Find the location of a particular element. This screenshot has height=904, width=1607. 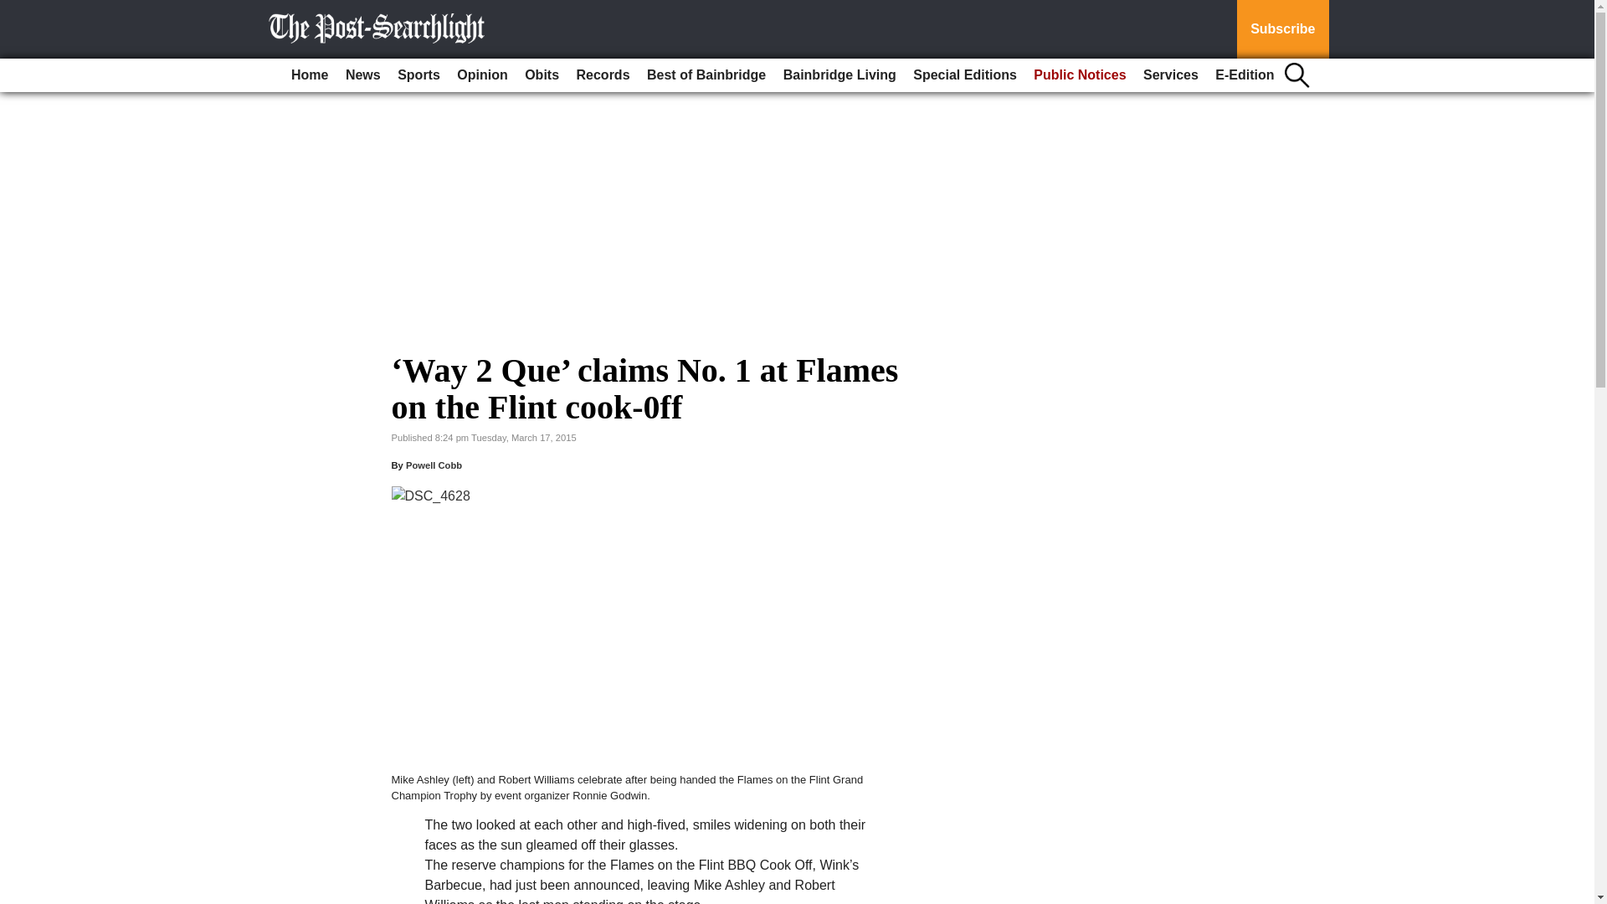

Bainbridge Living is located at coordinates (839, 75).